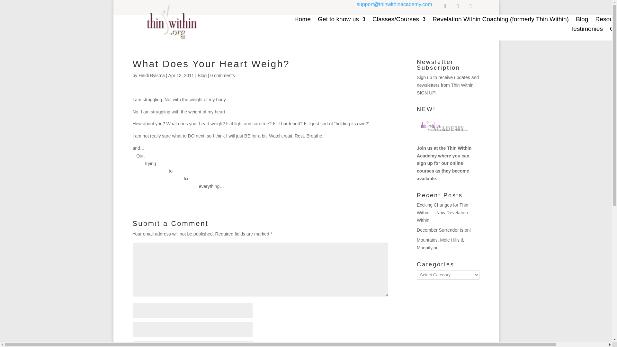 The image size is (617, 347). Describe the element at coordinates (341, 20) in the screenshot. I see `Get to know us` at that location.